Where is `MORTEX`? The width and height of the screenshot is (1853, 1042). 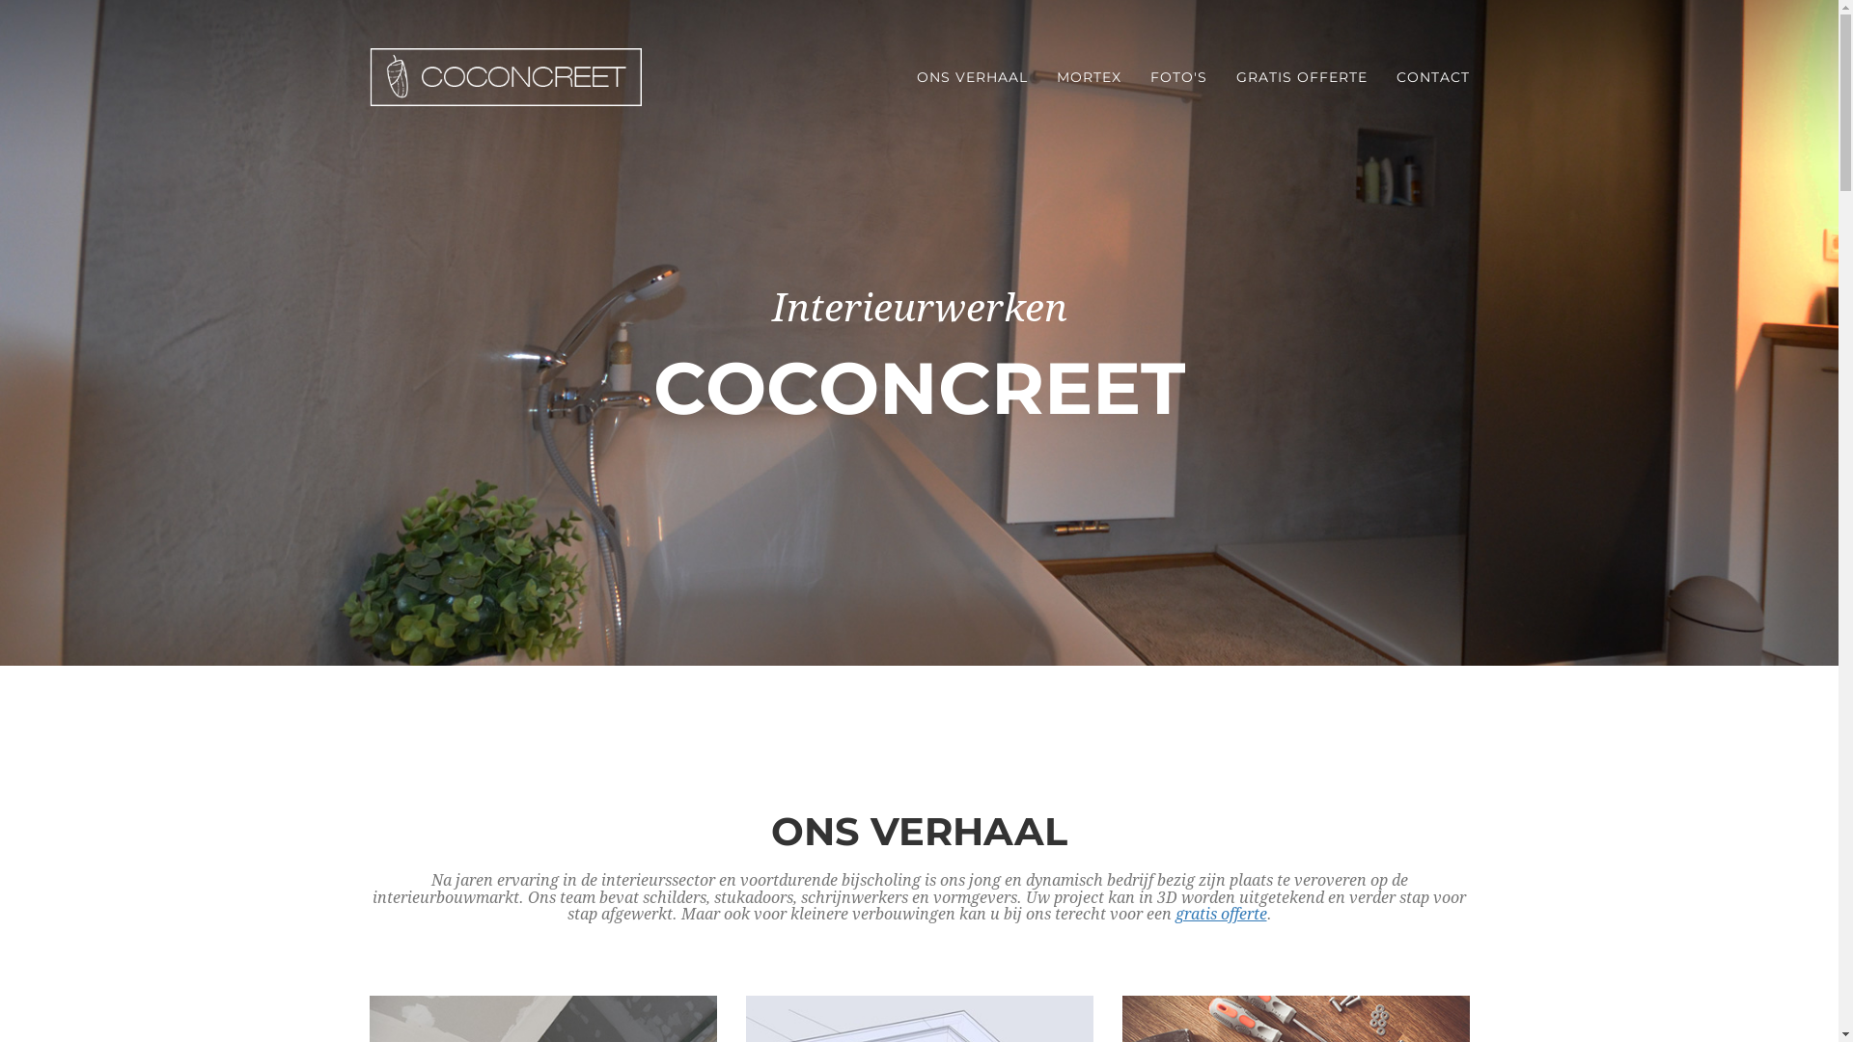 MORTEX is located at coordinates (1089, 77).